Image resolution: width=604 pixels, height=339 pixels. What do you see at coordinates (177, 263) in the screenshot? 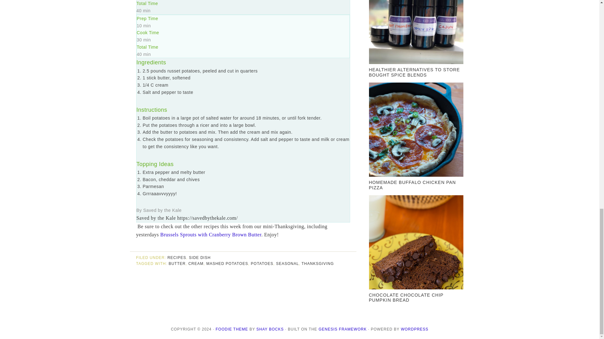
I see `BUTTER` at bounding box center [177, 263].